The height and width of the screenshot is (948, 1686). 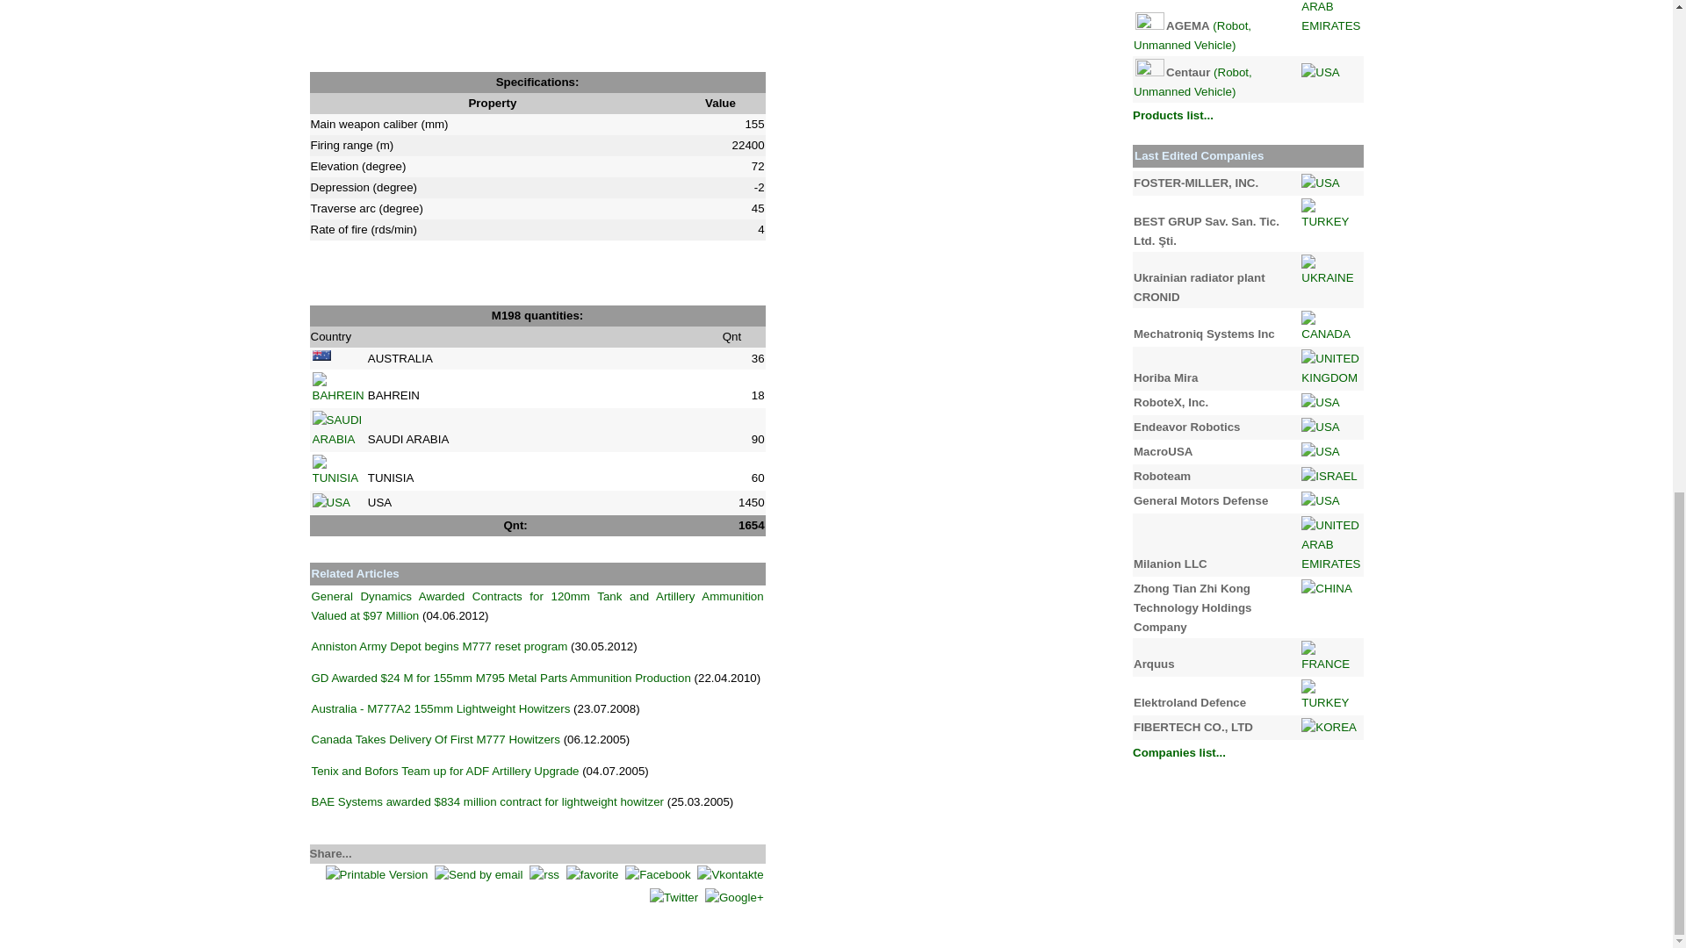 I want to click on Send by email, so click(x=479, y=874).